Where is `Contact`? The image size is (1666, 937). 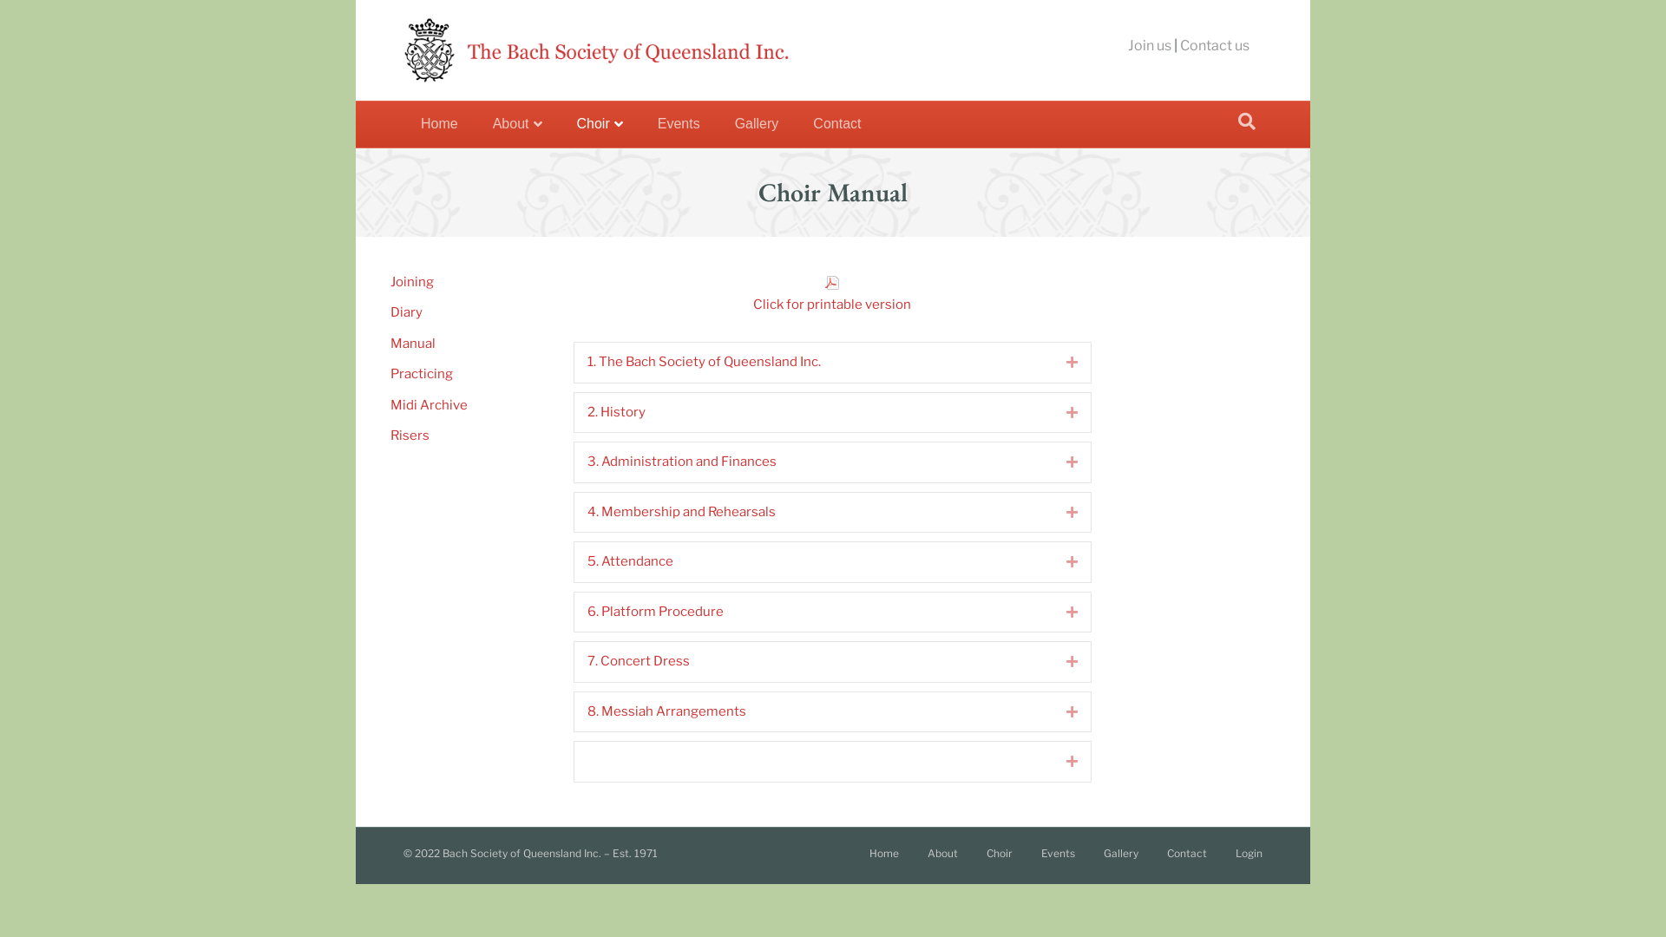 Contact is located at coordinates (1187, 861).